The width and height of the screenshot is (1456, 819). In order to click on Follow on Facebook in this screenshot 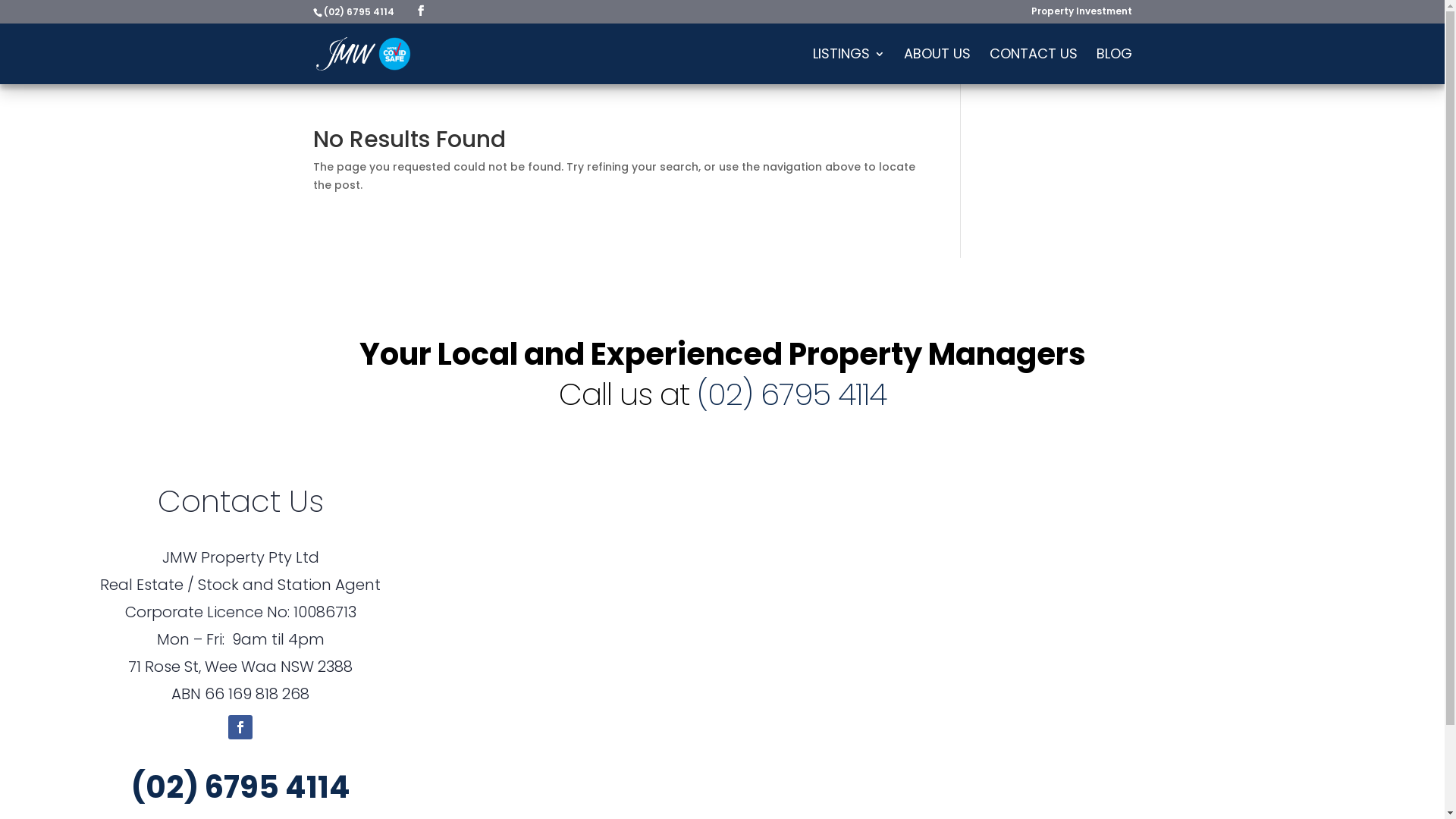, I will do `click(240, 727)`.